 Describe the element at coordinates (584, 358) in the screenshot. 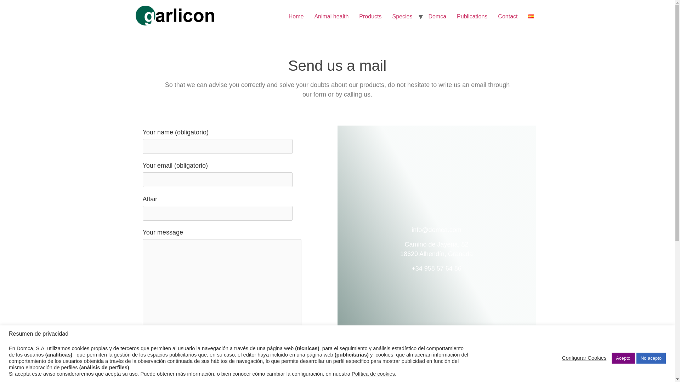

I see `Configurar Cookies` at that location.